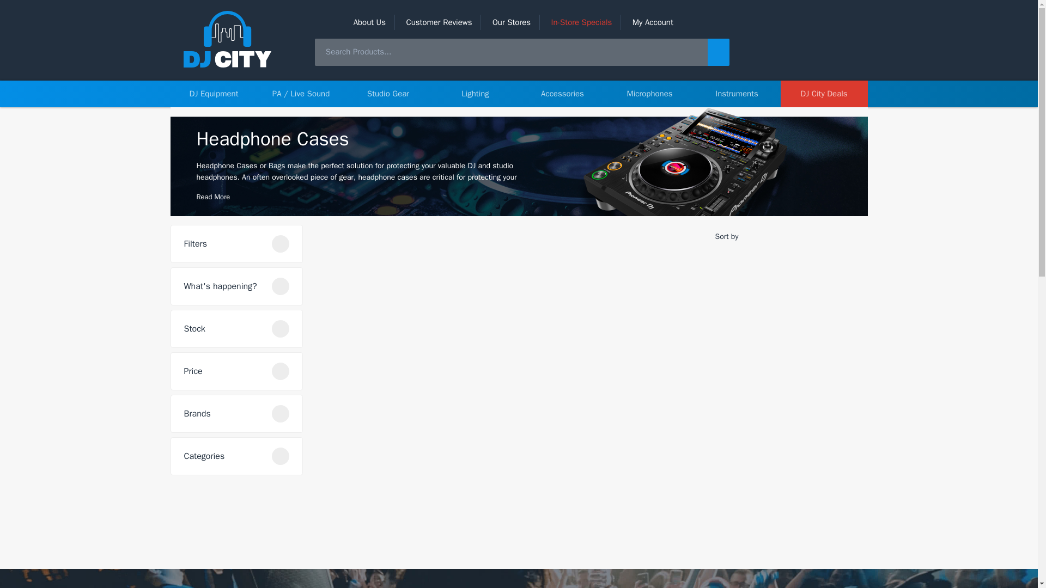 The image size is (1046, 588). I want to click on Customer Reviews, so click(438, 22).